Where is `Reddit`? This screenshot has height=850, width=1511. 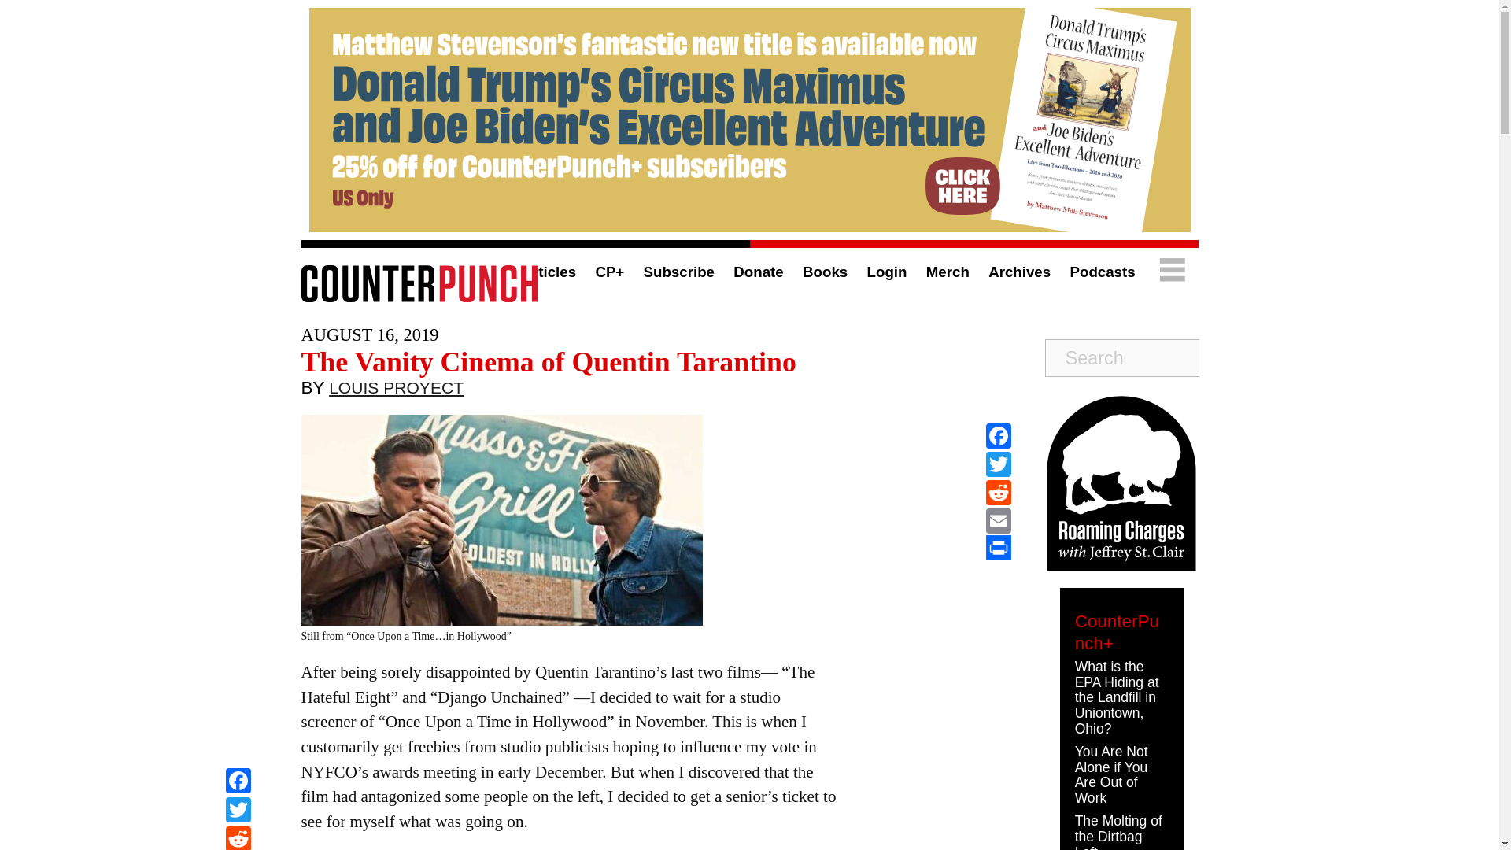 Reddit is located at coordinates (998, 493).